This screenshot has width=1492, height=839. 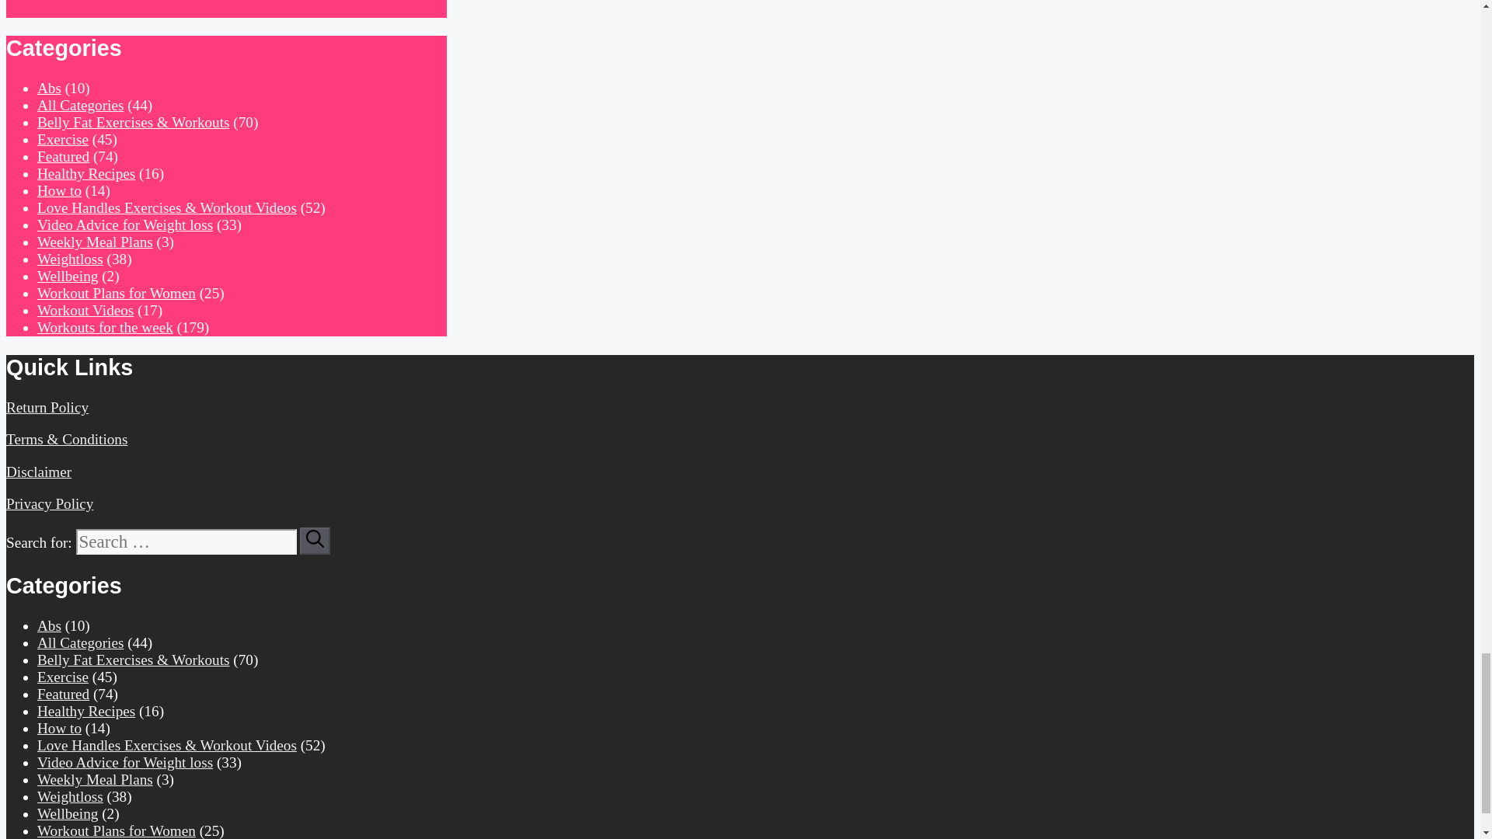 What do you see at coordinates (105, 328) in the screenshot?
I see `Workouts for the week` at bounding box center [105, 328].